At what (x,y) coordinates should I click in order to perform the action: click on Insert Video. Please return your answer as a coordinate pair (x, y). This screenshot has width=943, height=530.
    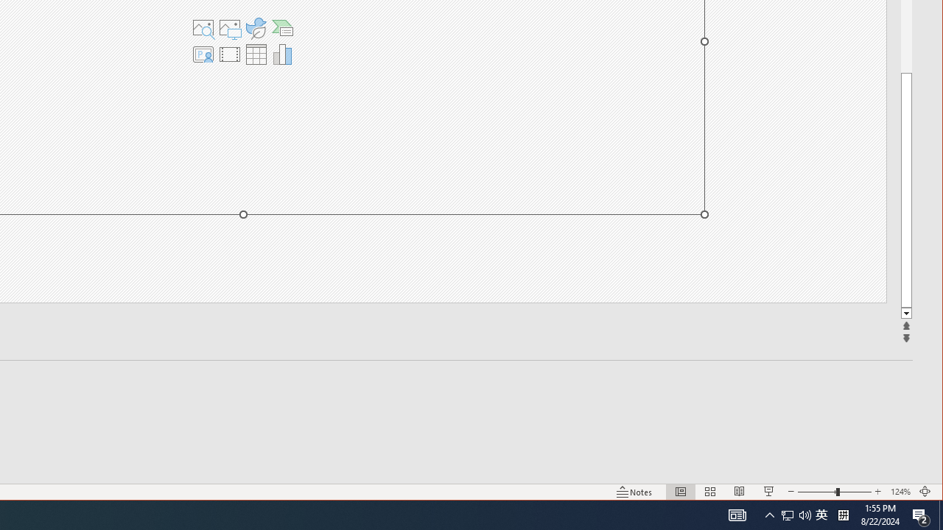
    Looking at the image, I should click on (229, 54).